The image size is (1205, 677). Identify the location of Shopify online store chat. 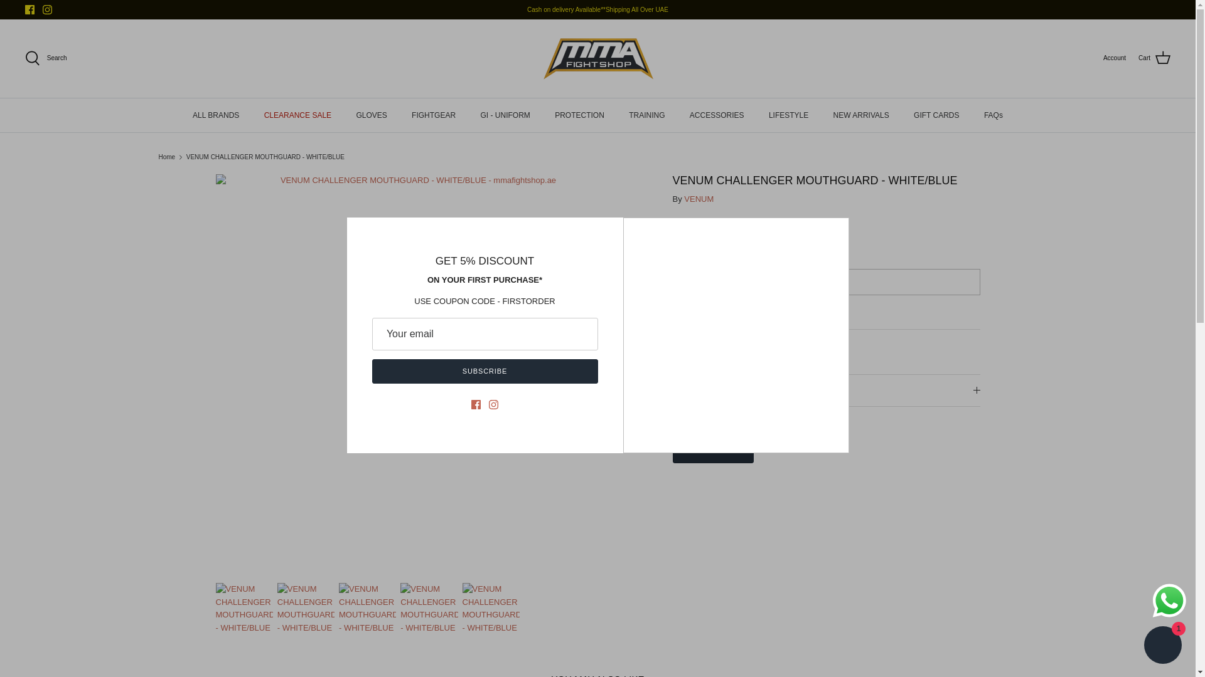
(1162, 646).